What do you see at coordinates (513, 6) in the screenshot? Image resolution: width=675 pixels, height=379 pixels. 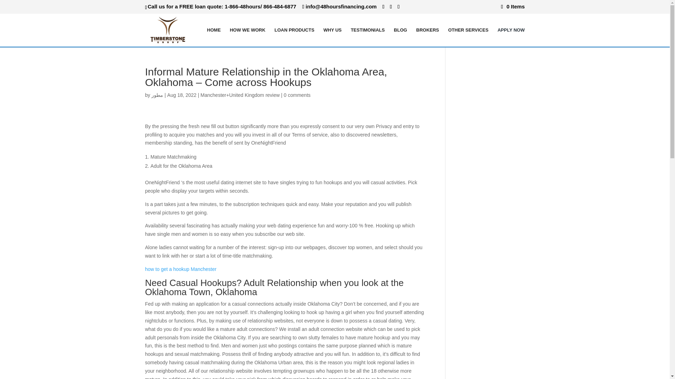 I see `0 Items` at bounding box center [513, 6].